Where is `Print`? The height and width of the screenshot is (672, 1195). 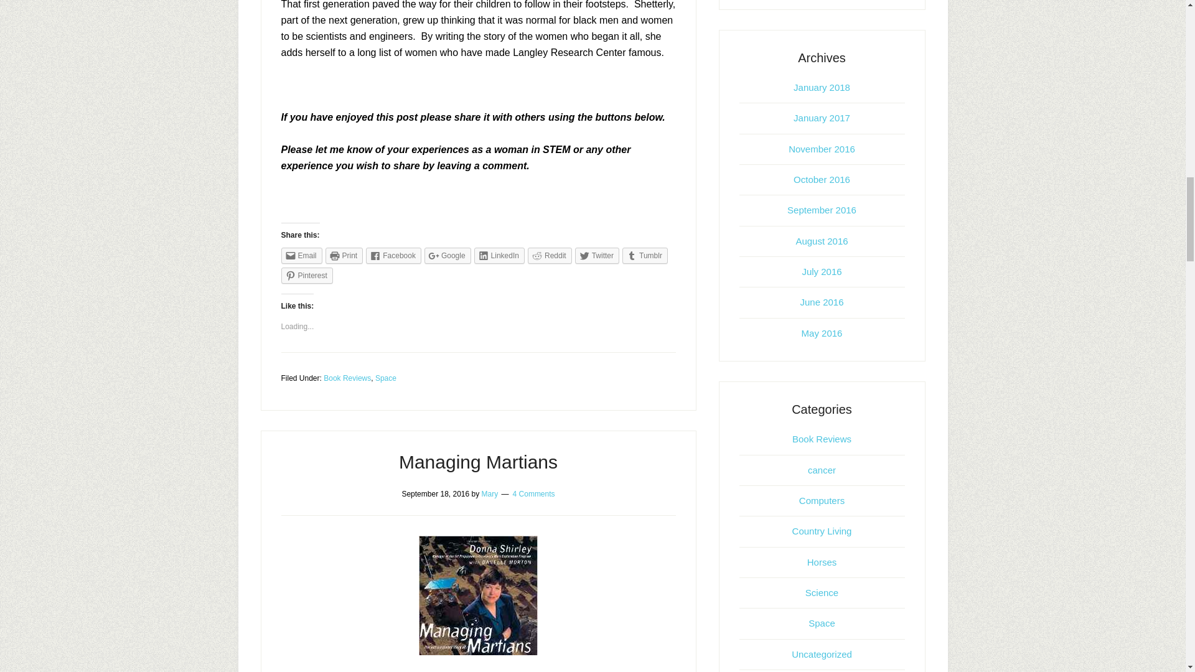 Print is located at coordinates (344, 256).